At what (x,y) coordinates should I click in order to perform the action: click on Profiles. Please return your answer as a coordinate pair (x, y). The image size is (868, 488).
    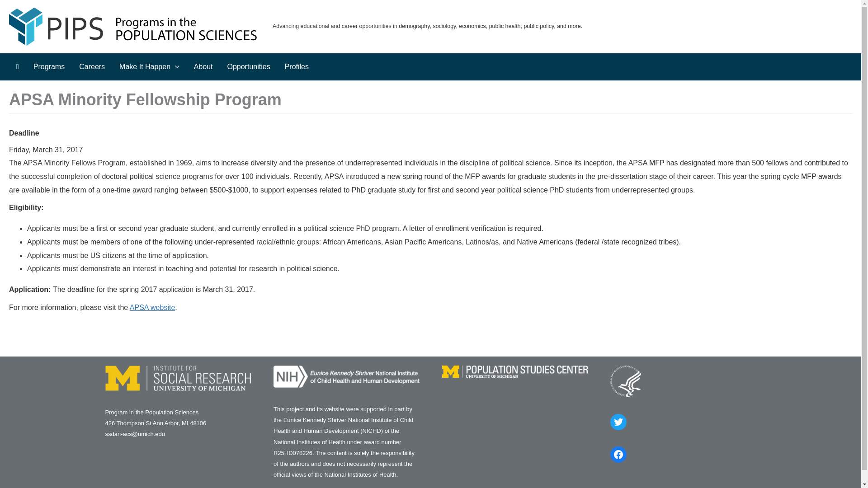
    Looking at the image, I should click on (297, 67).